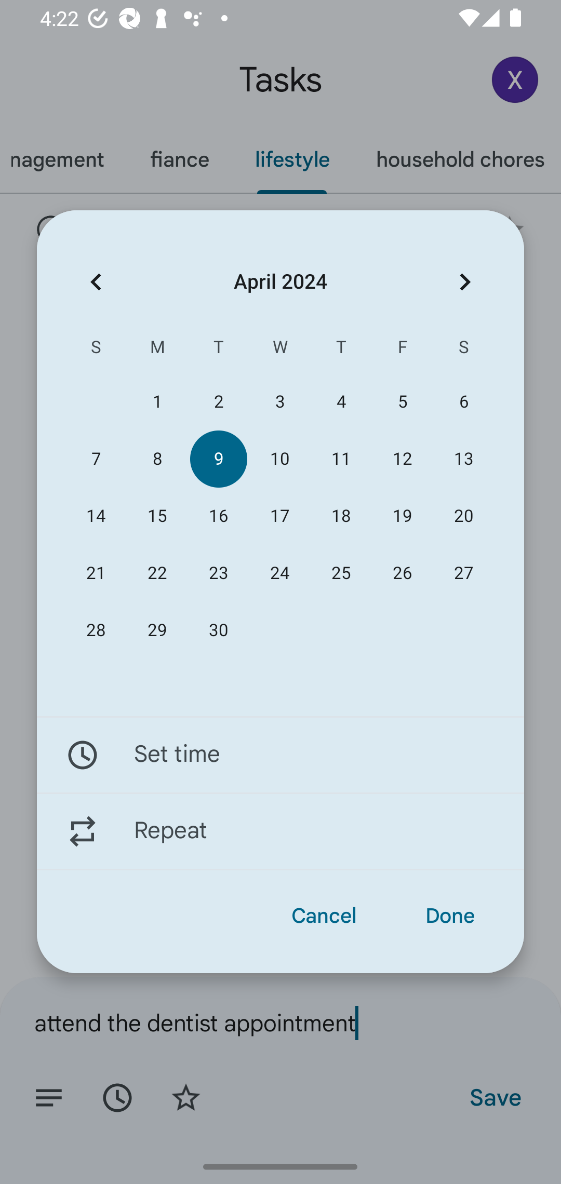  What do you see at coordinates (218, 459) in the screenshot?
I see `9 09 April 2024` at bounding box center [218, 459].